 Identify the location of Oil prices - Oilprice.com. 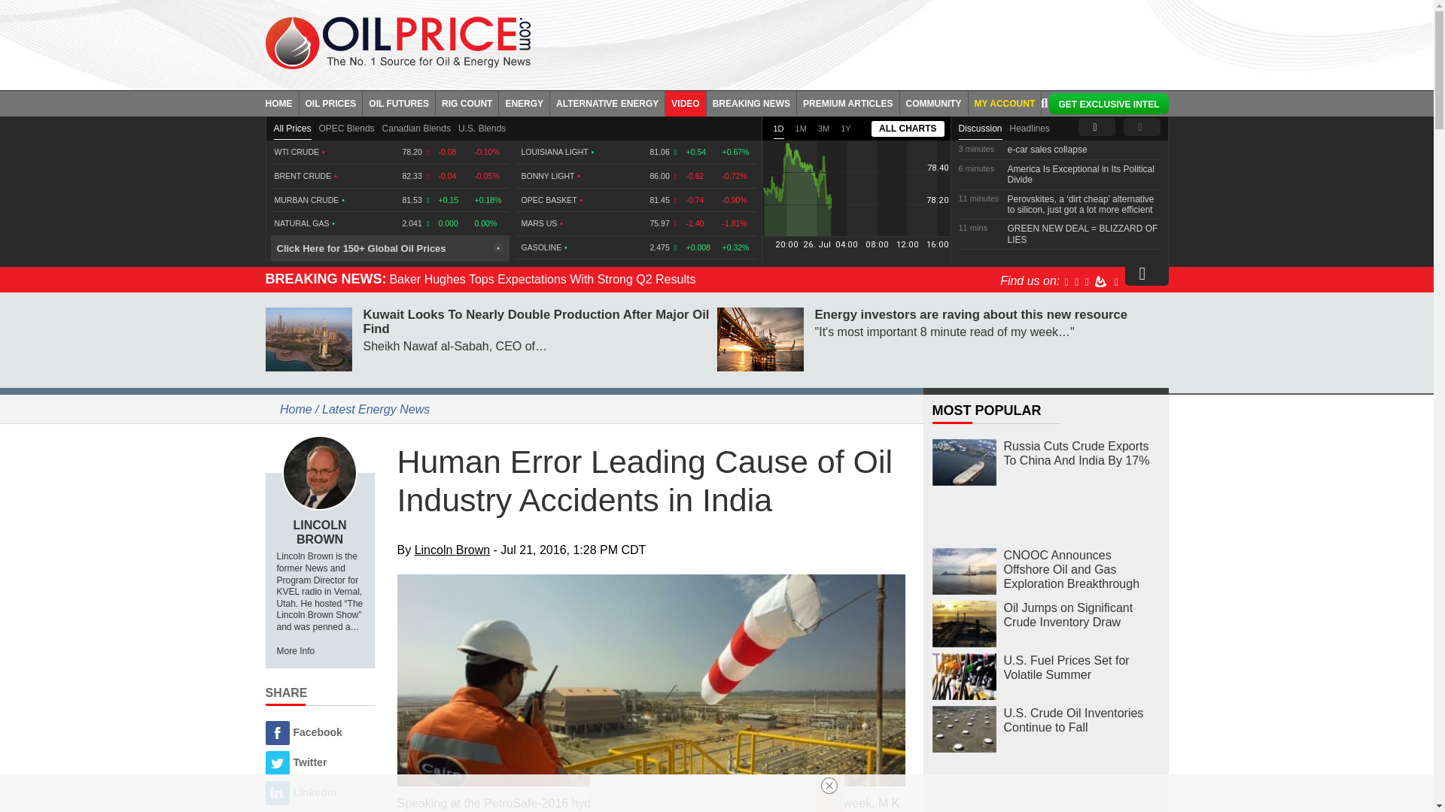
(397, 42).